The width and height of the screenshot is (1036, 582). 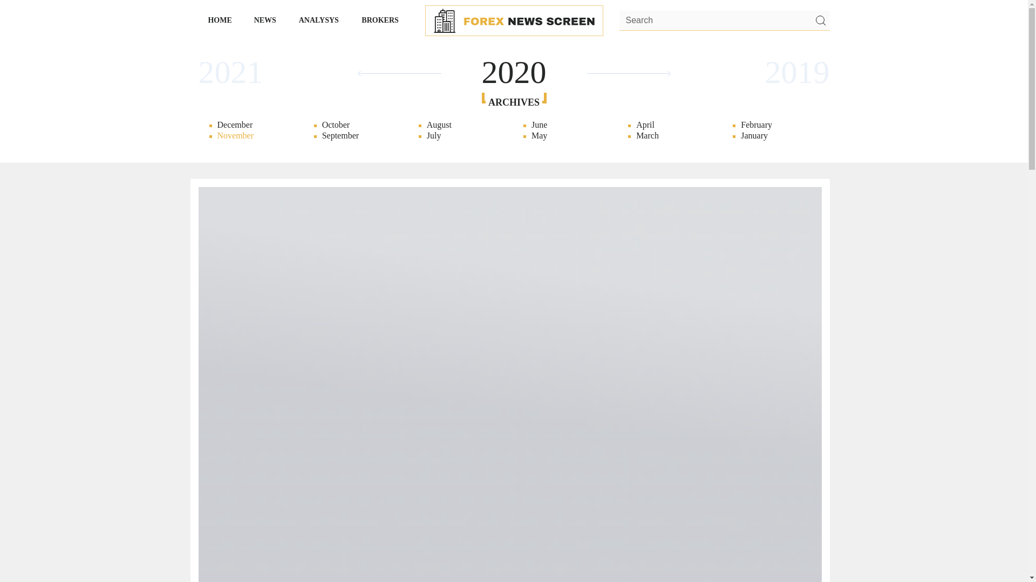 I want to click on January, so click(x=775, y=136).